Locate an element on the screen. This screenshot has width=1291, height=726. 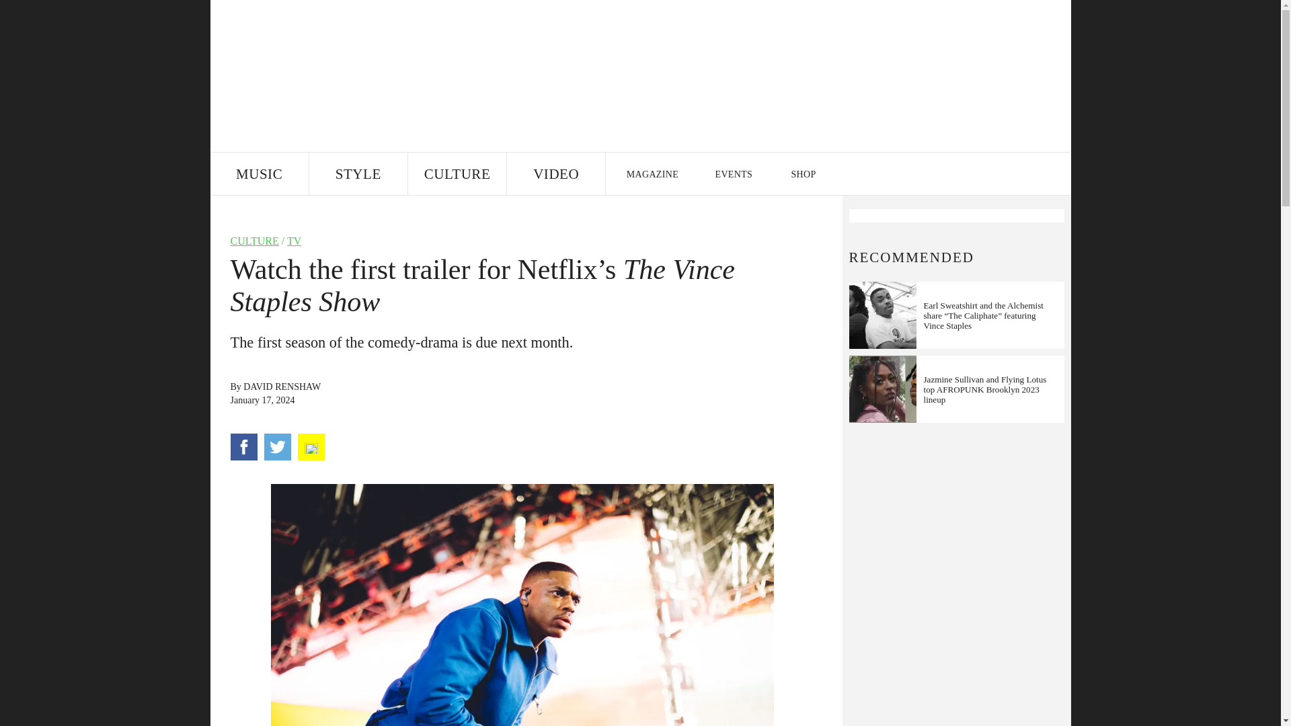
MUSIC is located at coordinates (258, 173).